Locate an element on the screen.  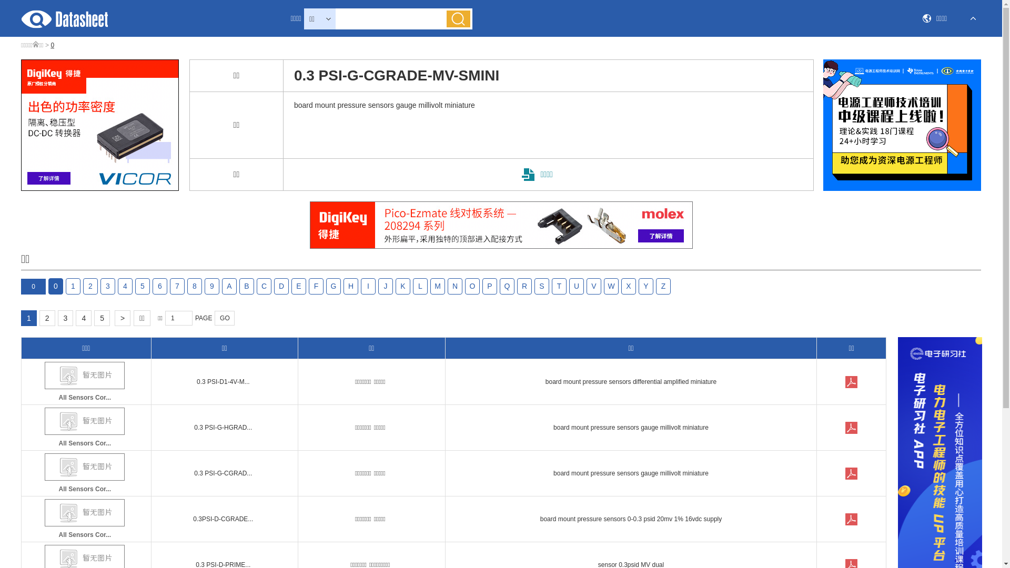
B is located at coordinates (247, 286).